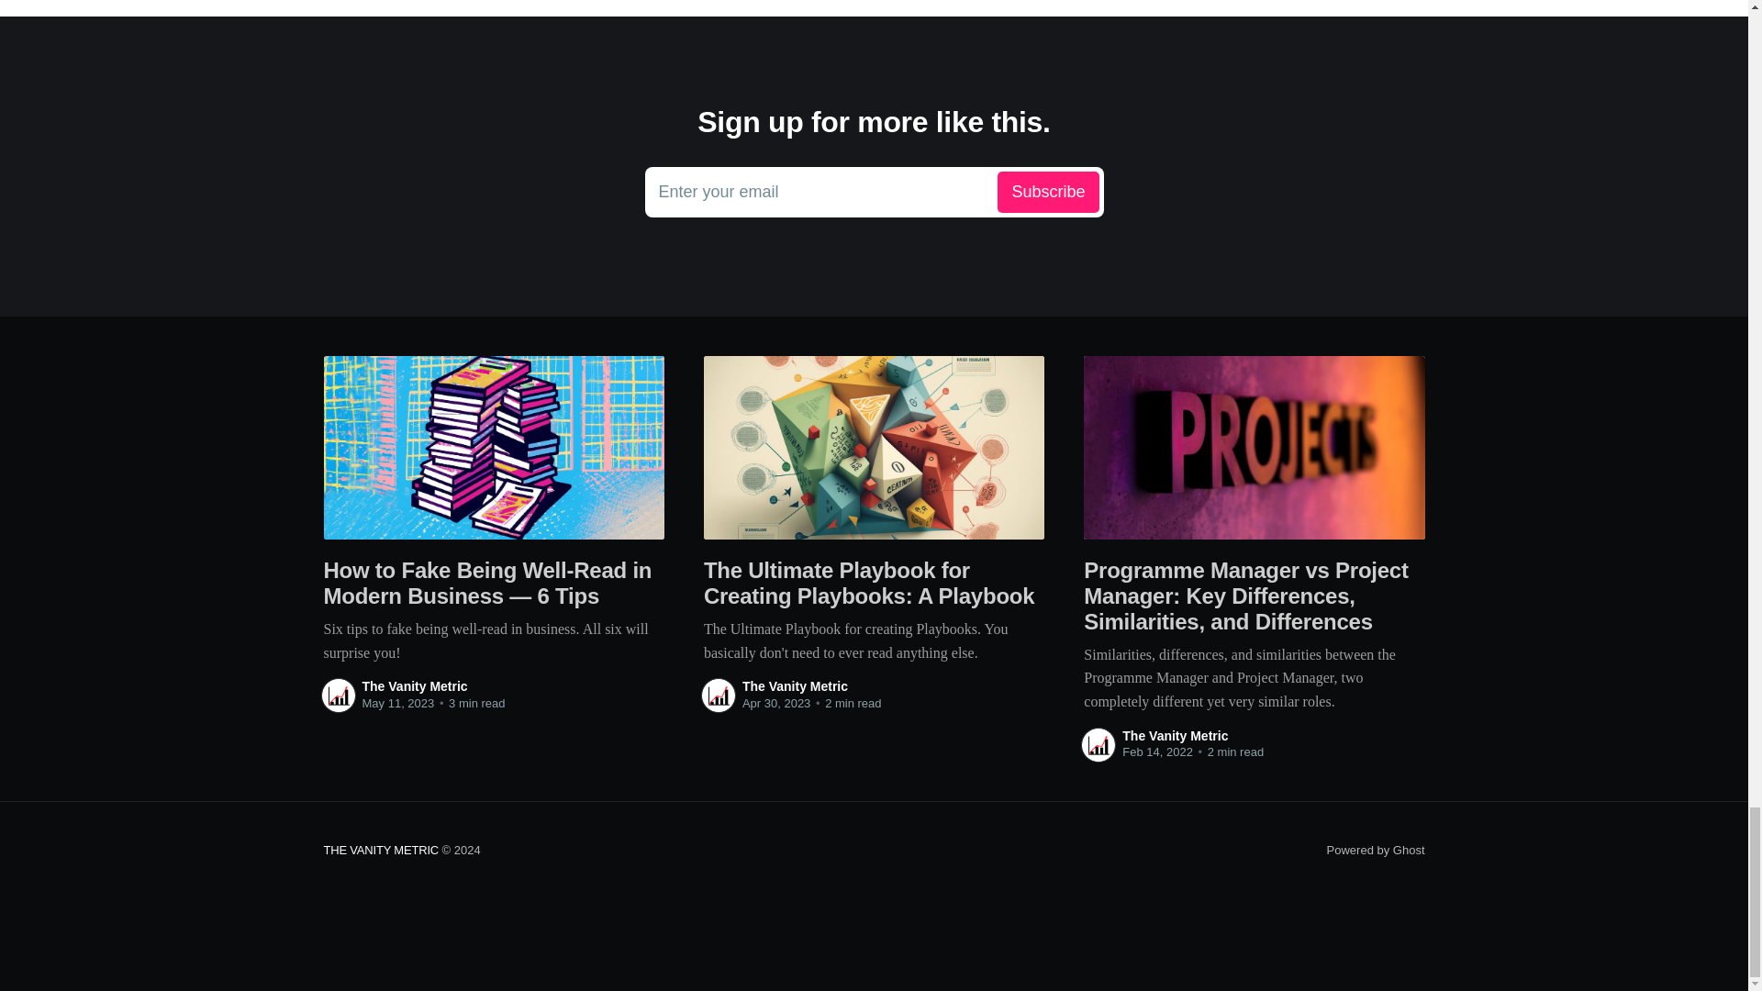 The image size is (1762, 991). I want to click on The Vanity Metric, so click(1175, 734).